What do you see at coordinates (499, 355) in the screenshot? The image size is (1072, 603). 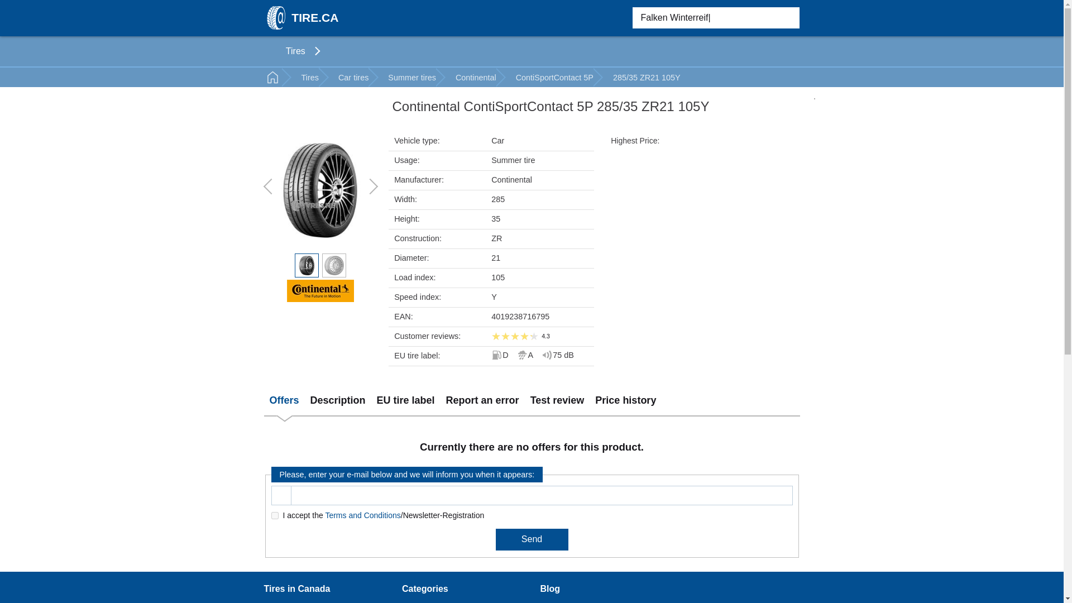 I see `Fuel efficiency` at bounding box center [499, 355].